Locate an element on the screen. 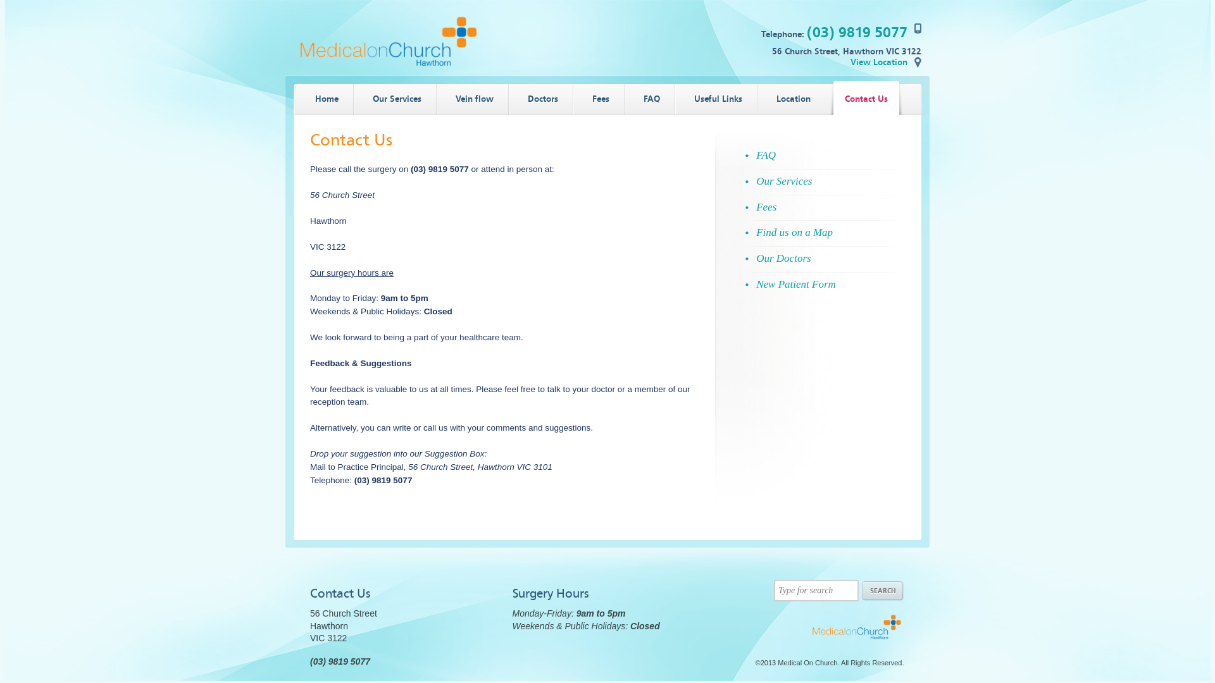 This screenshot has width=1215, height=683. FAQ is located at coordinates (647, 98).